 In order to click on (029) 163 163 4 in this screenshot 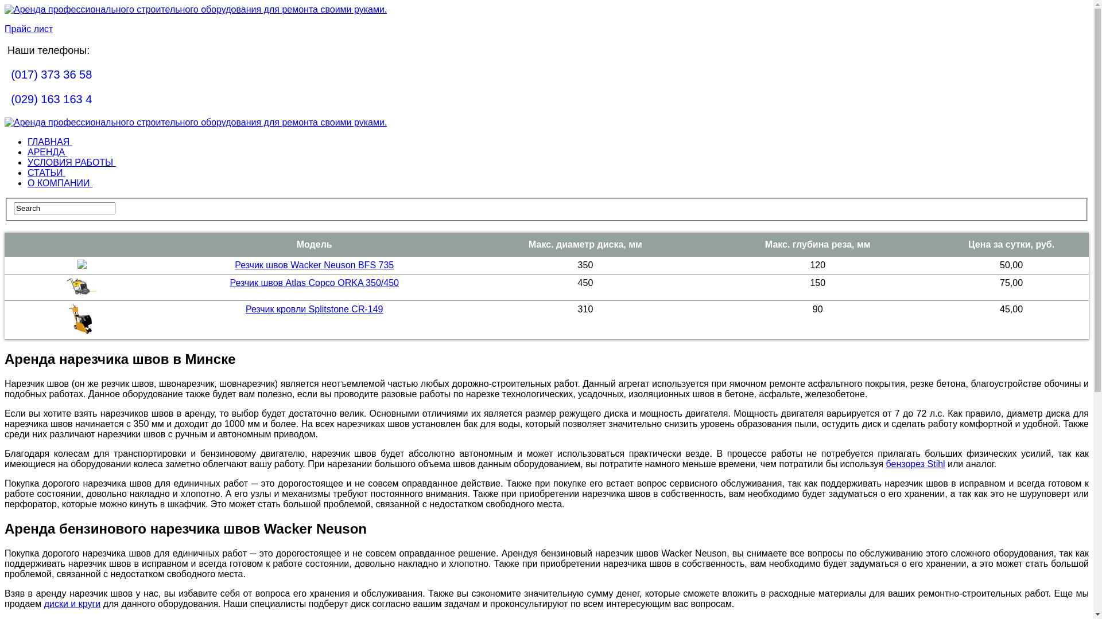, I will do `click(52, 99)`.